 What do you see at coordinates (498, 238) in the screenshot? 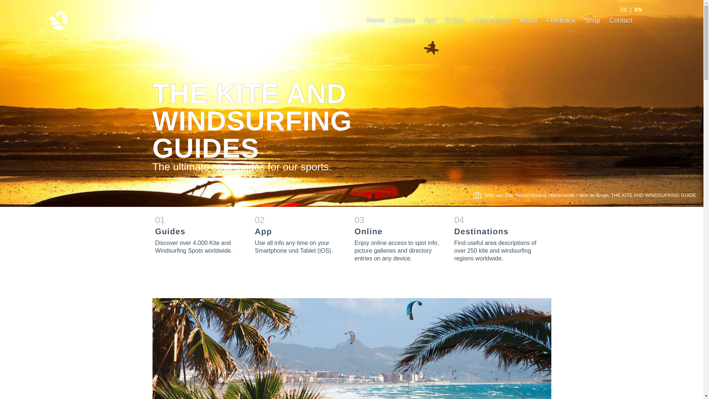
I see `Destinations` at bounding box center [498, 238].